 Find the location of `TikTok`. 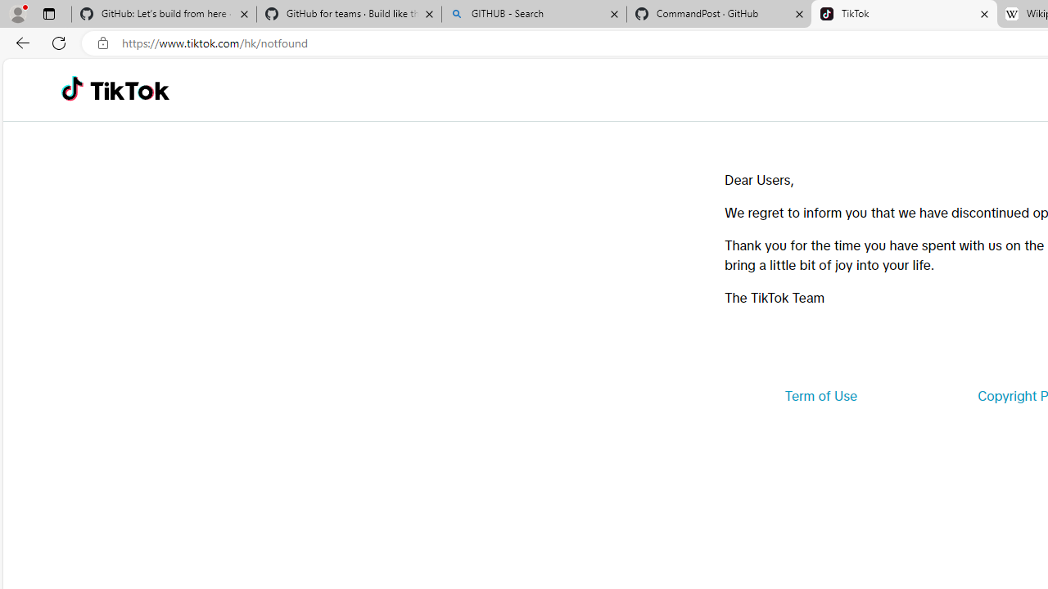

TikTok is located at coordinates (904, 15).